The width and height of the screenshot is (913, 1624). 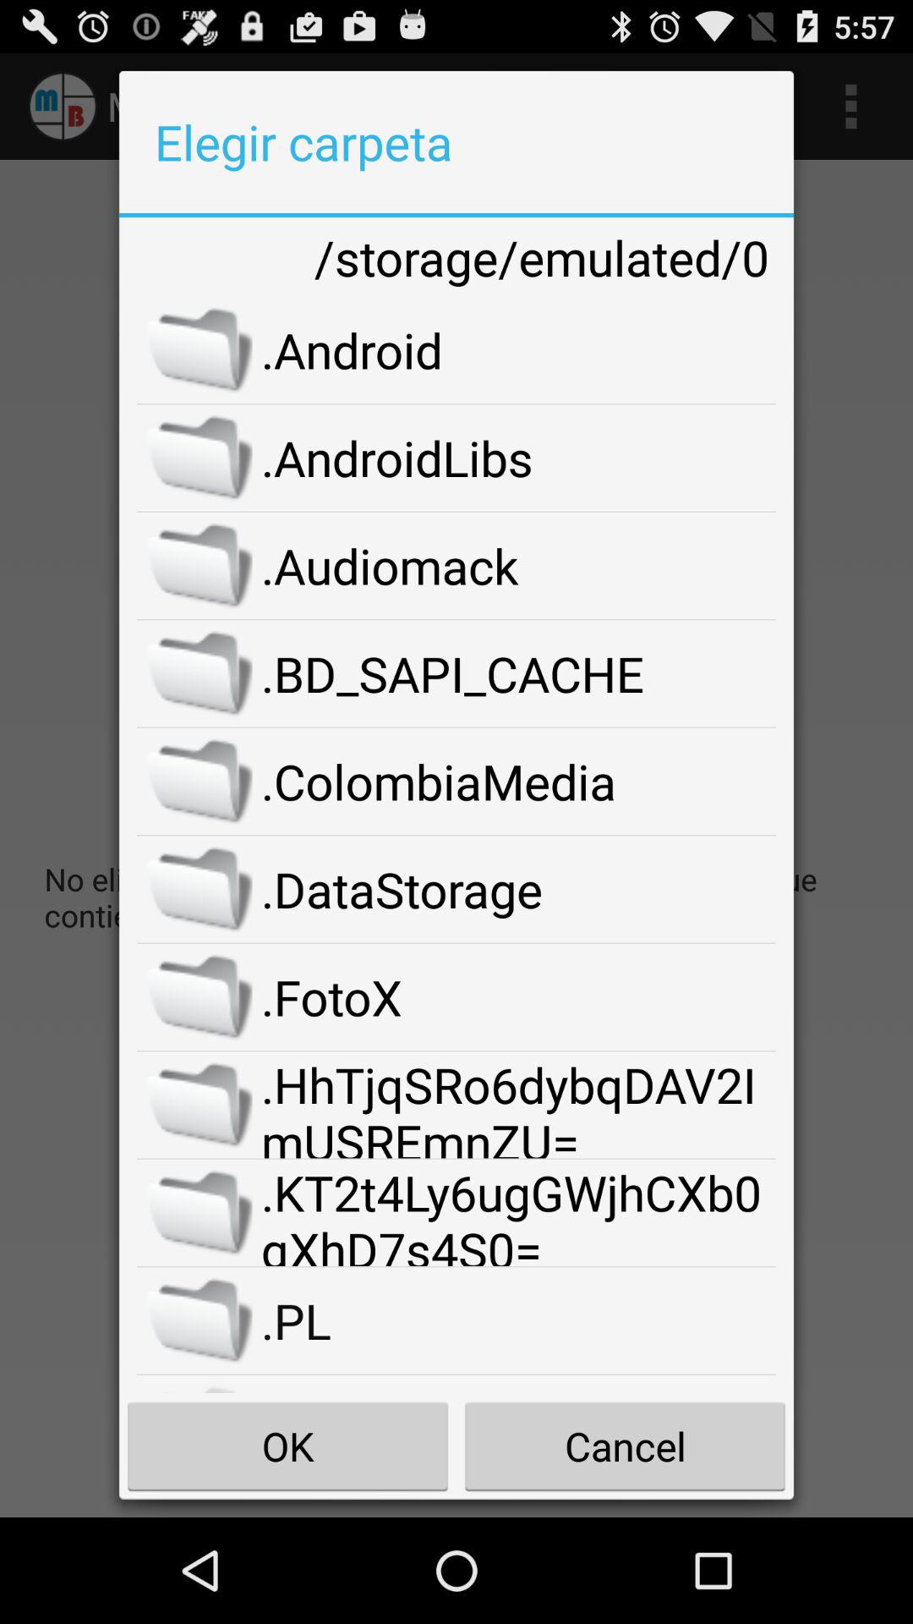 I want to click on flip until the .audiomack icon, so click(x=519, y=565).